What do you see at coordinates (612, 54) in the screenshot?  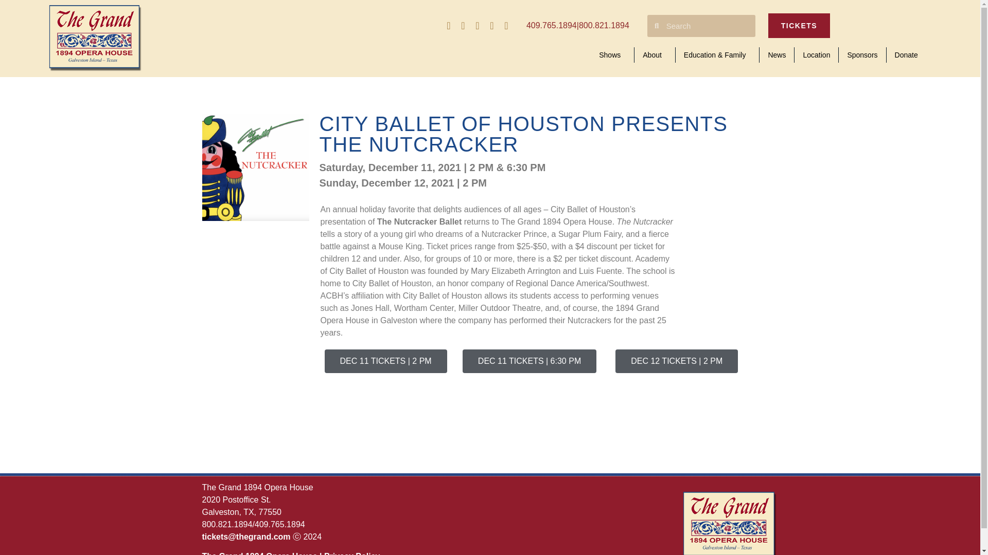 I see `Shows` at bounding box center [612, 54].